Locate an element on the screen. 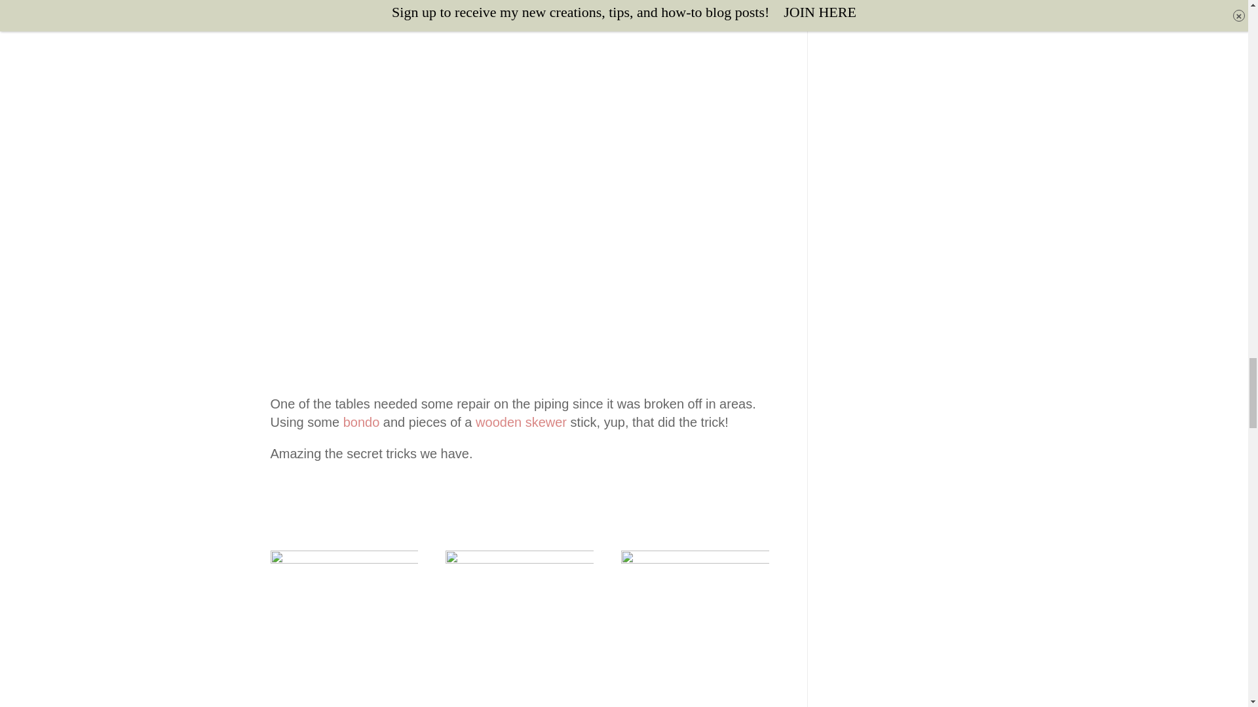 The height and width of the screenshot is (707, 1258). wooden skewer is located at coordinates (521, 422).